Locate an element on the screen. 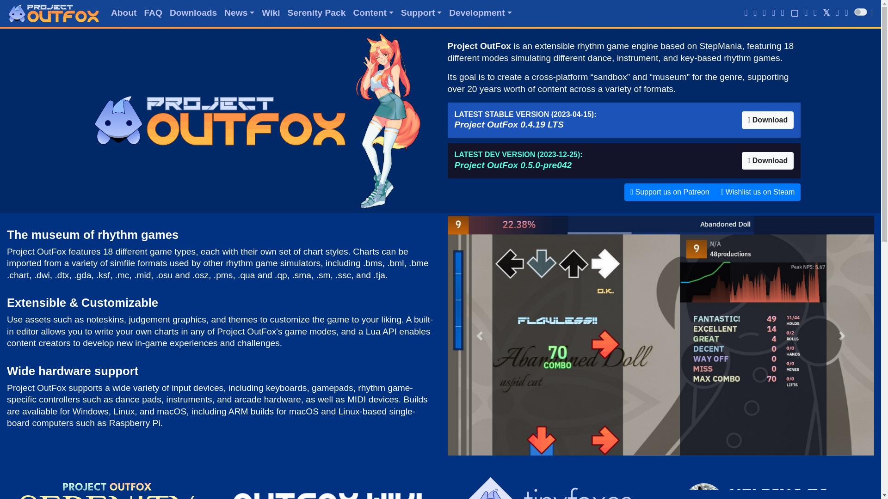 The height and width of the screenshot is (499, 888). Downloads is located at coordinates (193, 13).